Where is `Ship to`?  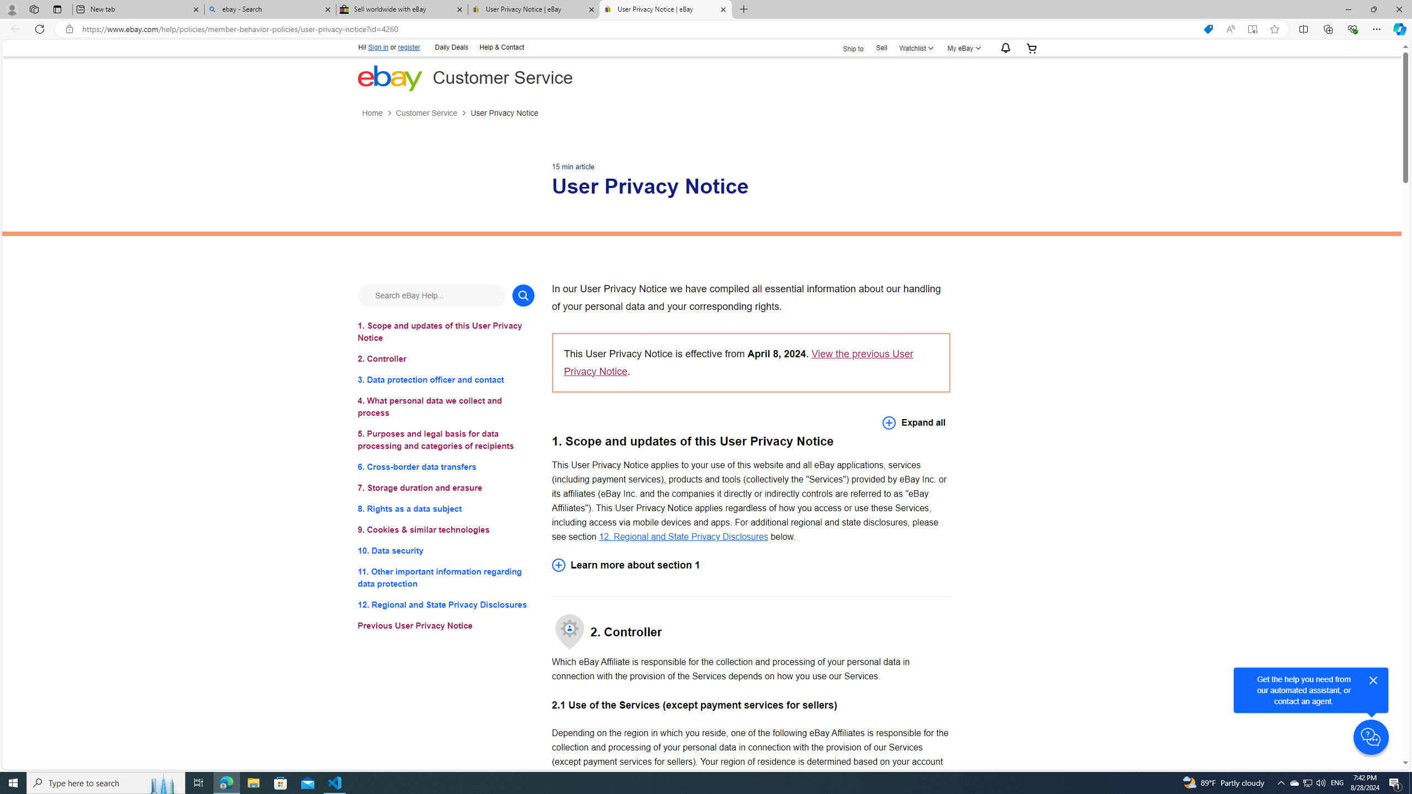 Ship to is located at coordinates (846, 47).